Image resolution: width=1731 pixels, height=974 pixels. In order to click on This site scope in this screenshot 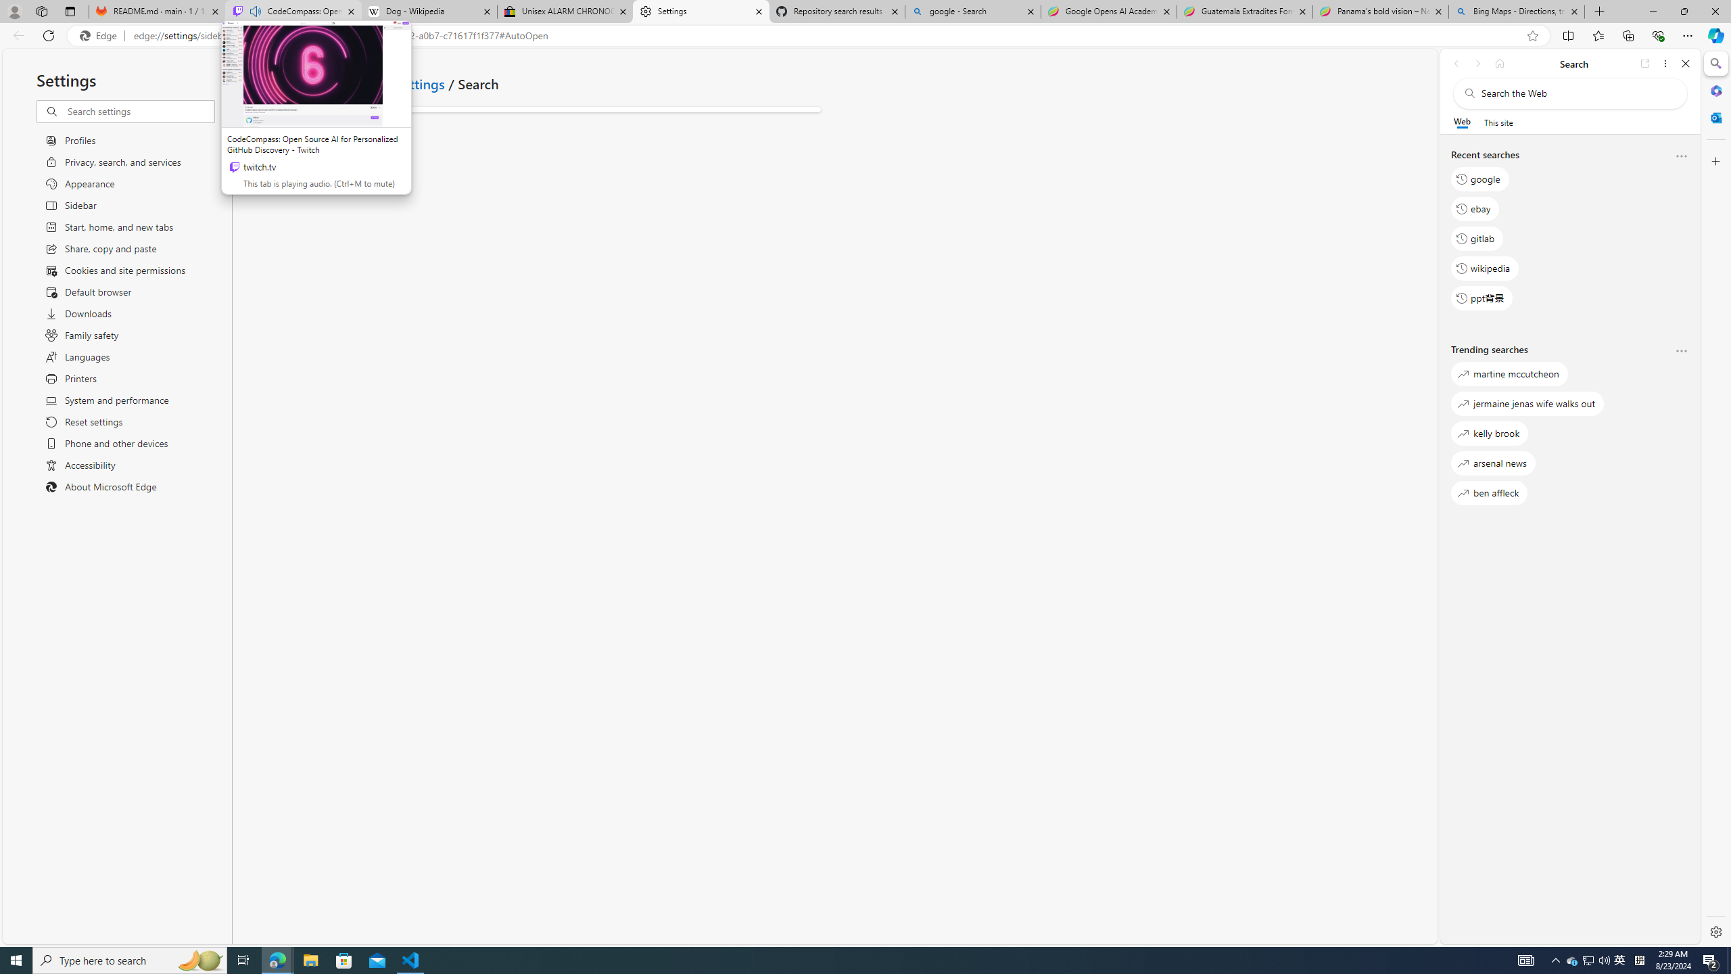, I will do `click(1498, 122)`.